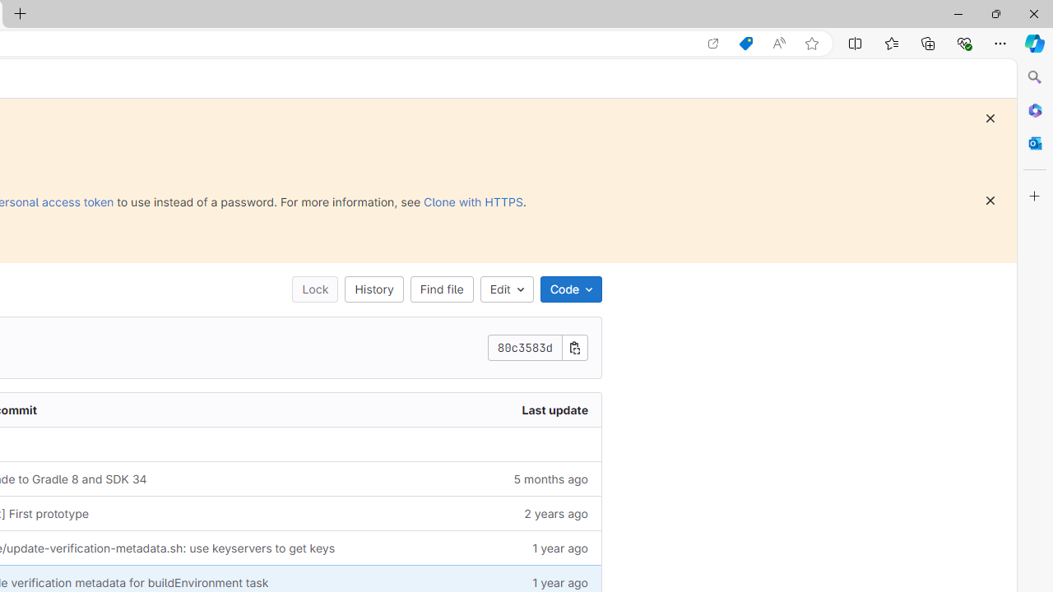  I want to click on Dismiss, so click(990, 201).